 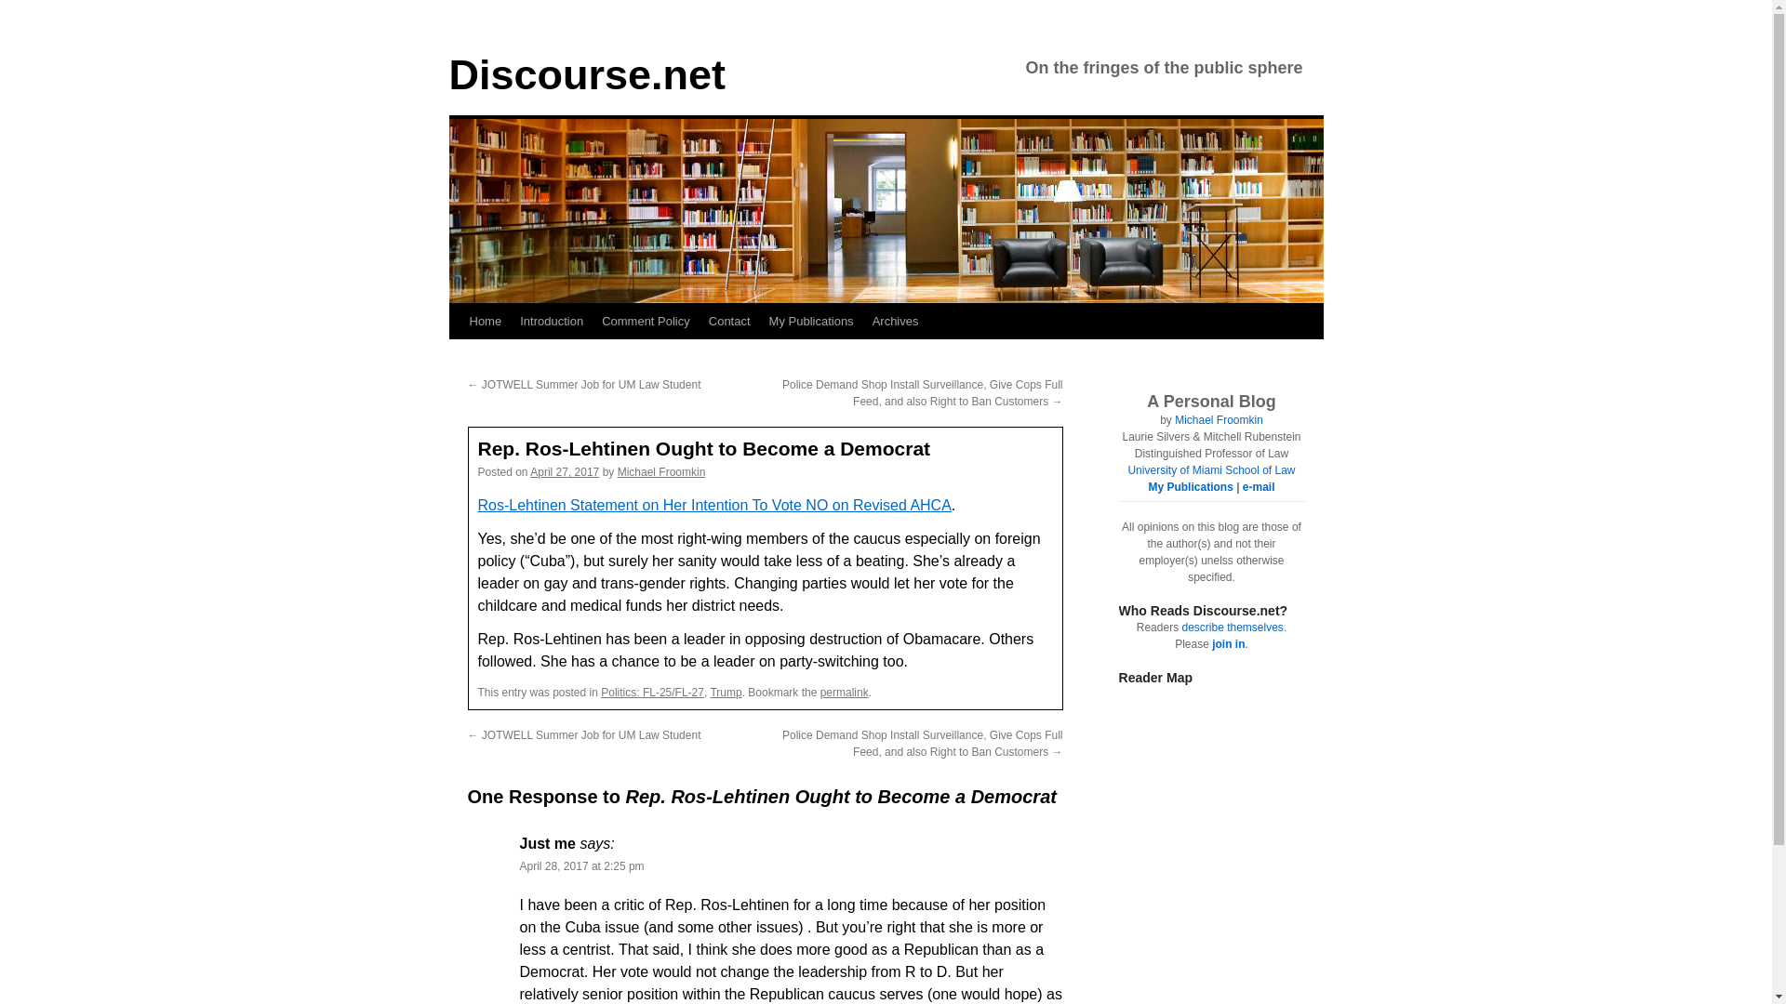 What do you see at coordinates (1211, 470) in the screenshot?
I see `Where I work` at bounding box center [1211, 470].